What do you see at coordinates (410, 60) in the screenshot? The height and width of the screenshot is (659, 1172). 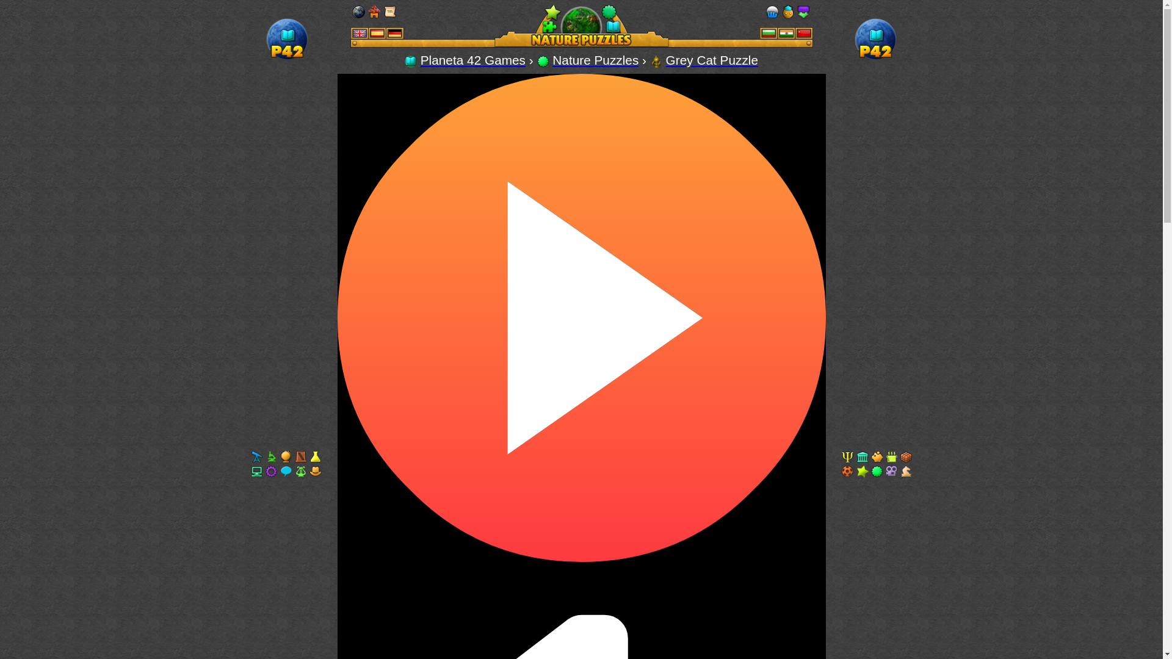 I see `Fun Educational Games` at bounding box center [410, 60].